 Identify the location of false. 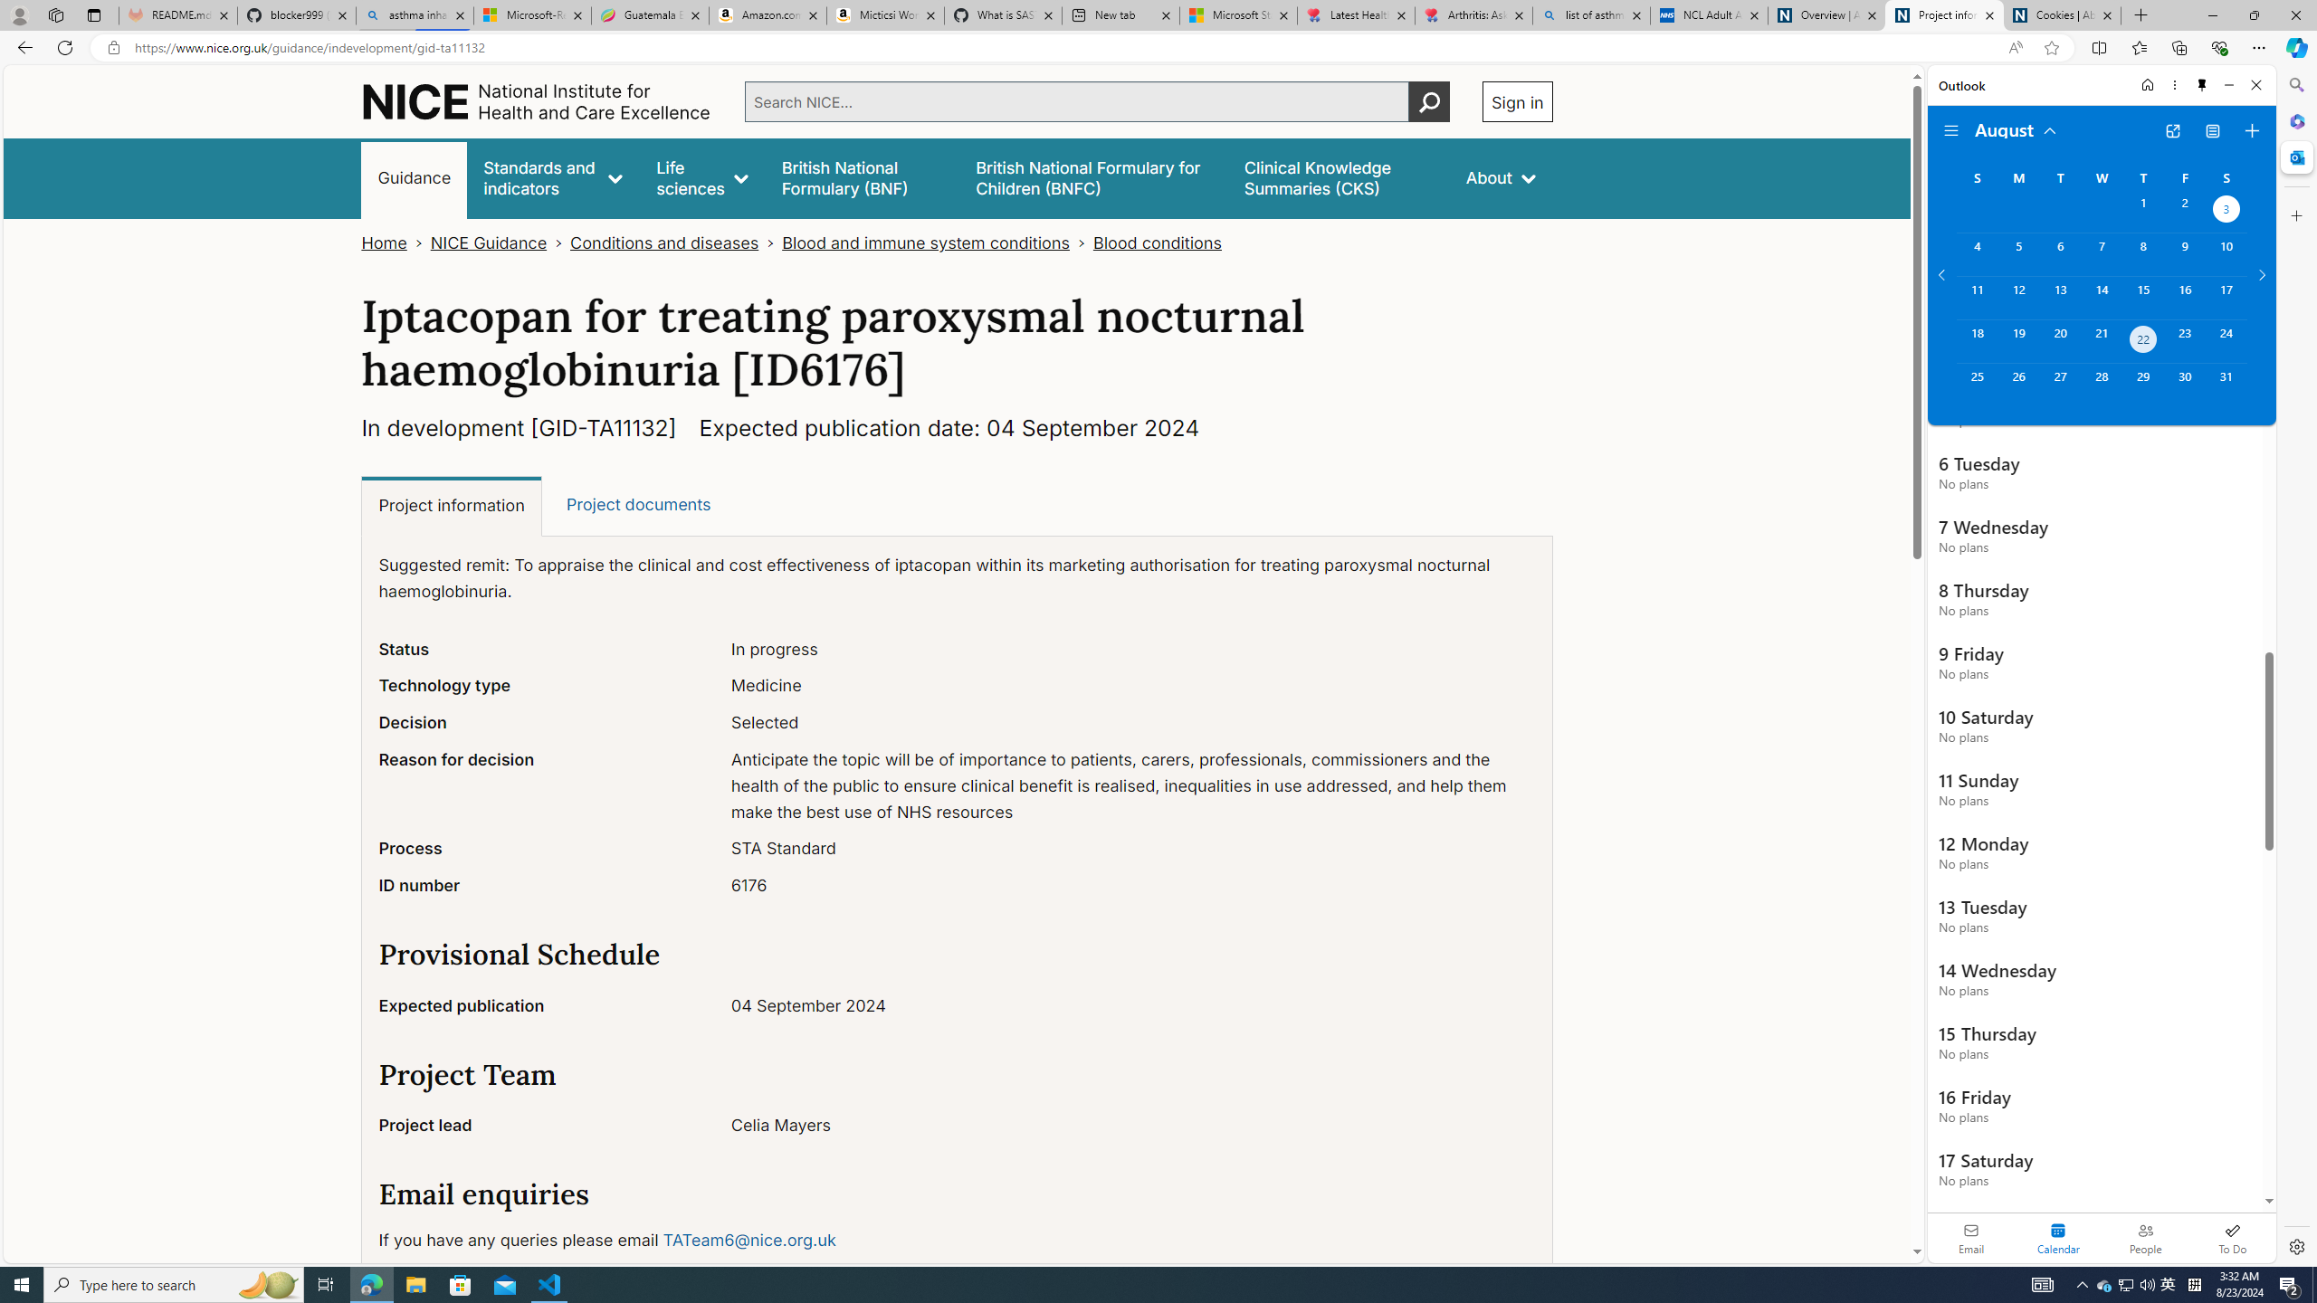
(1339, 177).